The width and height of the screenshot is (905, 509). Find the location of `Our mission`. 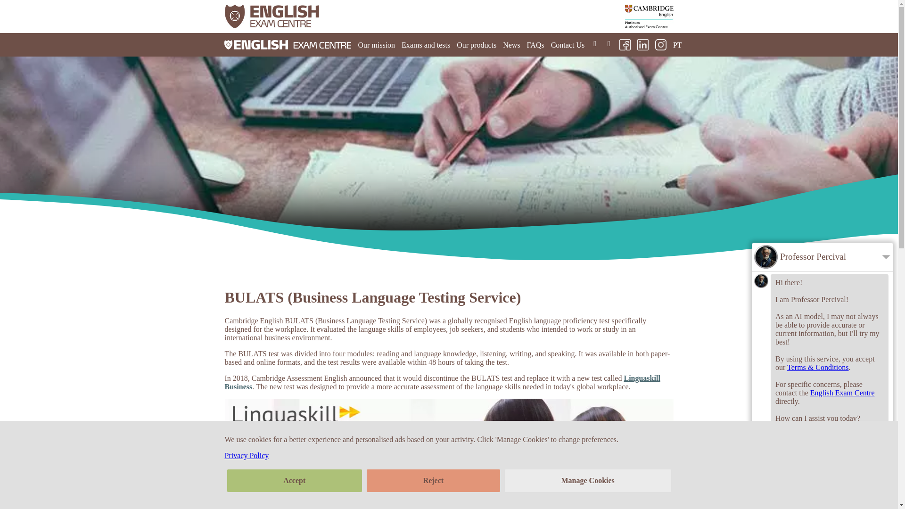

Our mission is located at coordinates (376, 44).